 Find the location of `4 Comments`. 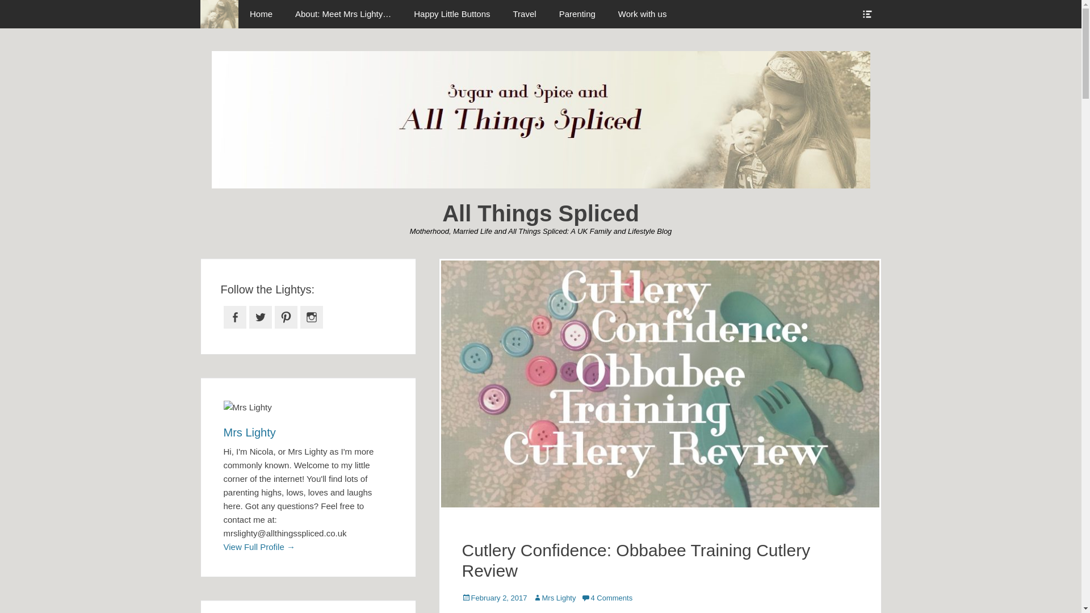

4 Comments is located at coordinates (606, 598).